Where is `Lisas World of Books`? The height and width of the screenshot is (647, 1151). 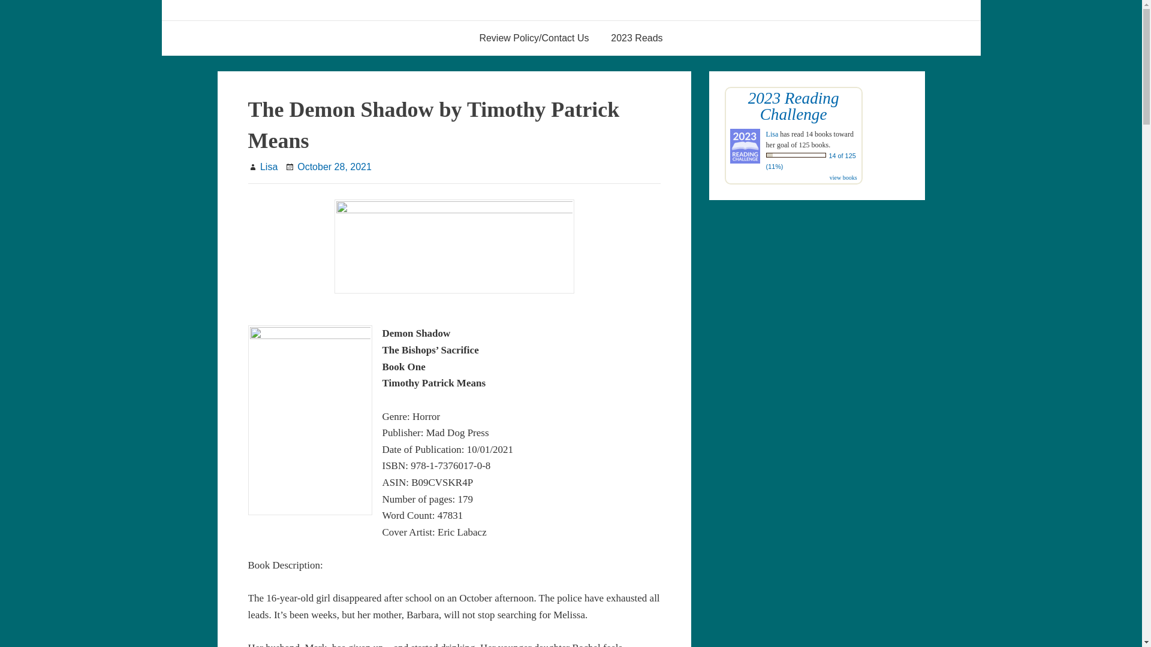
Lisas World of Books is located at coordinates (305, 22).